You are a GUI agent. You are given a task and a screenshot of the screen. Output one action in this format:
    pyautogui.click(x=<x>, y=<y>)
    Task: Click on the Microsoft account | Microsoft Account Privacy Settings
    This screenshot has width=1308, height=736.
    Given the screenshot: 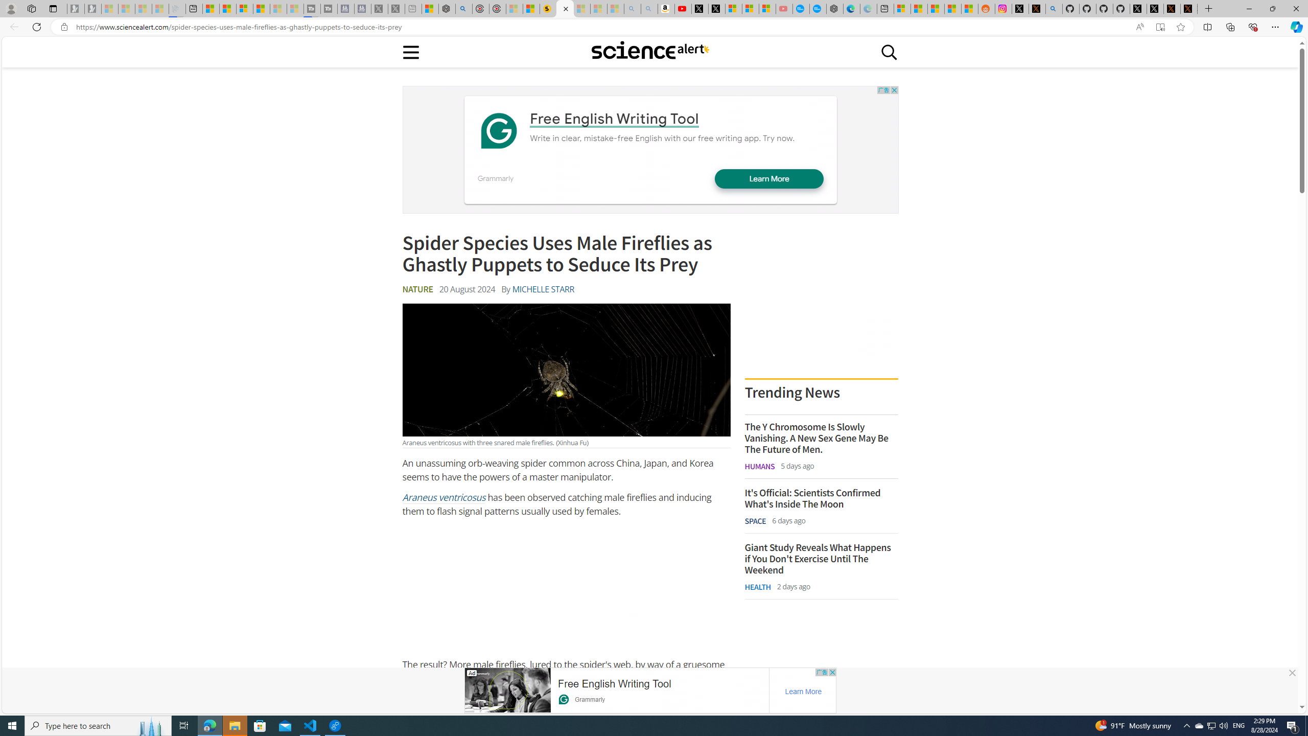 What is the action you would take?
    pyautogui.click(x=902, y=9)
    